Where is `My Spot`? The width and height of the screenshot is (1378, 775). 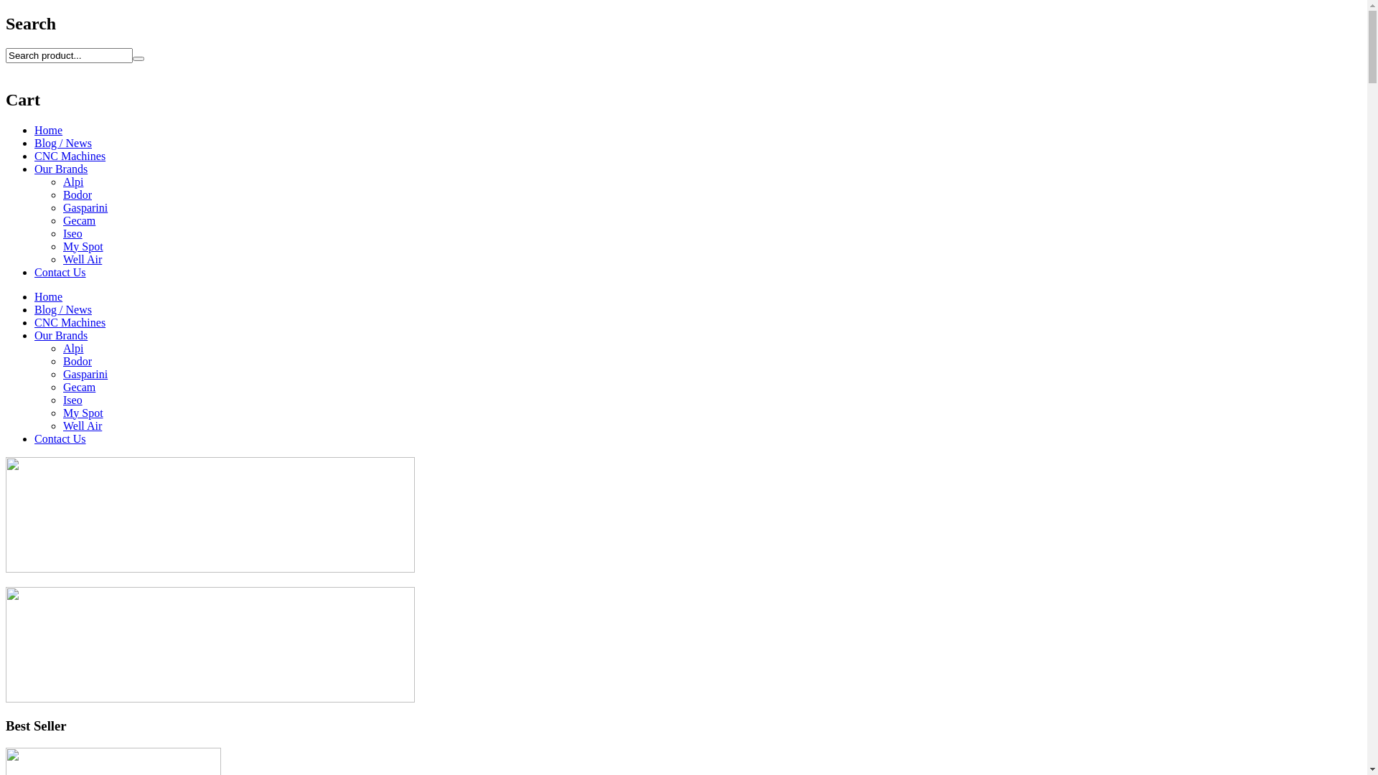
My Spot is located at coordinates (83, 247).